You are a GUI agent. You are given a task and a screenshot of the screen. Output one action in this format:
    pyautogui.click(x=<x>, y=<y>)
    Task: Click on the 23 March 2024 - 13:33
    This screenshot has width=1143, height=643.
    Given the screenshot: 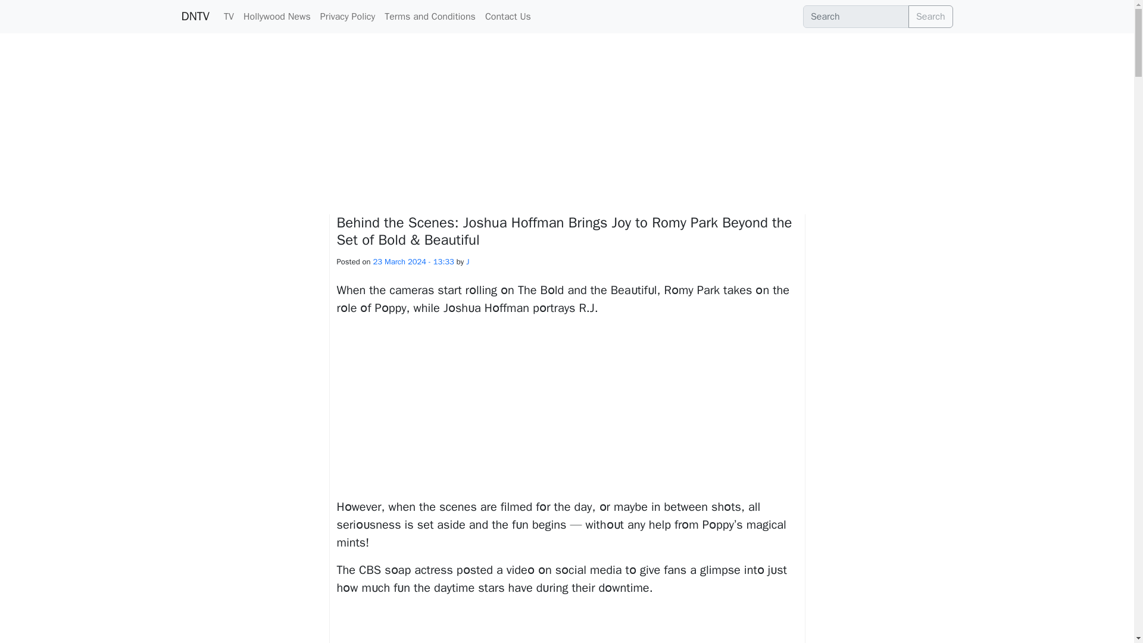 What is the action you would take?
    pyautogui.click(x=413, y=261)
    